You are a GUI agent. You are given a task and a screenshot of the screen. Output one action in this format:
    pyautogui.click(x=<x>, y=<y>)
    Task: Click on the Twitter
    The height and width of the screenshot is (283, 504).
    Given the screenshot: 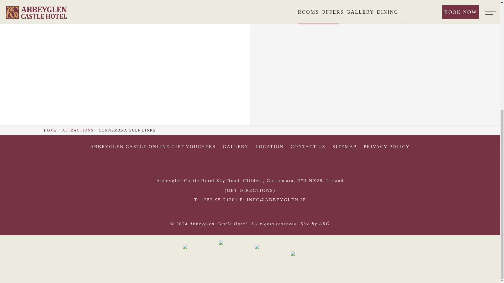 What is the action you would take?
    pyautogui.click(x=251, y=170)
    